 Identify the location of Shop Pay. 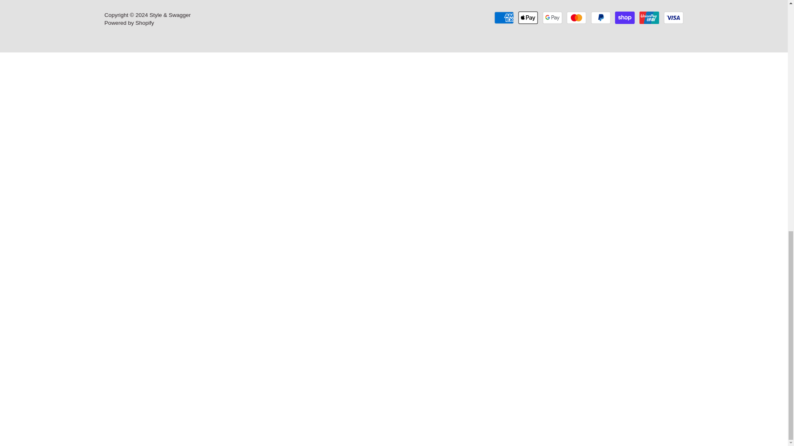
(624, 18).